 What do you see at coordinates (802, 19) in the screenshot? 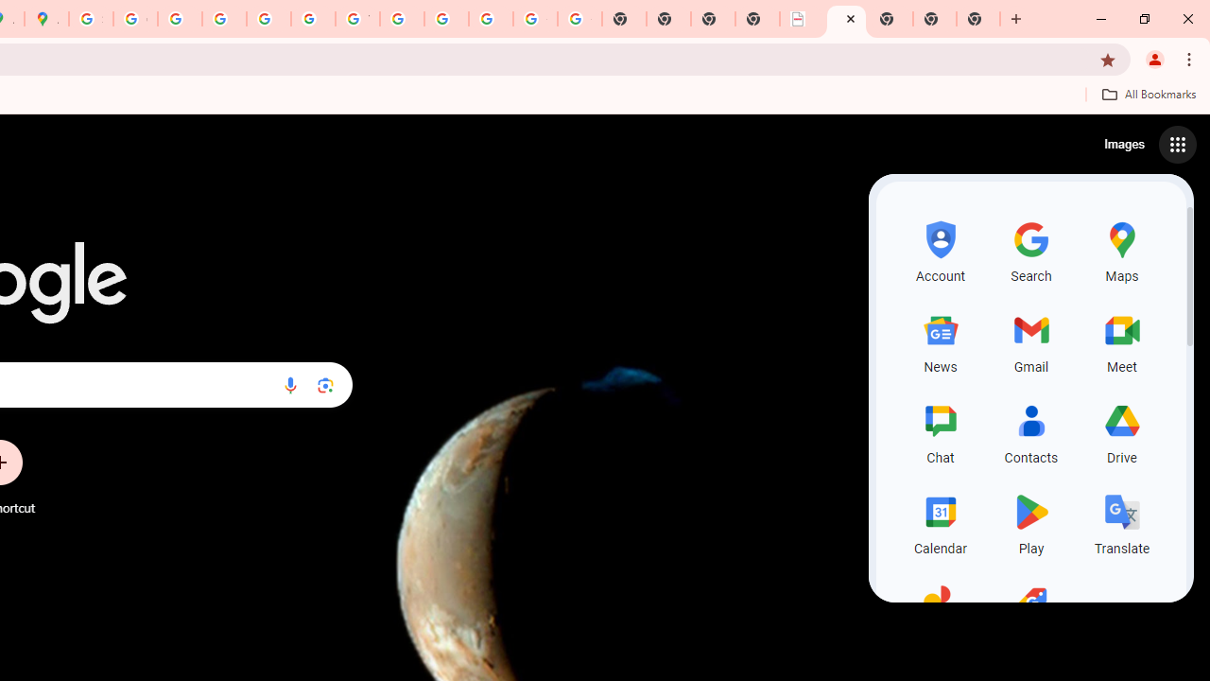
I see `LAAD Defence & Security 2025 | BAE Systems` at bounding box center [802, 19].